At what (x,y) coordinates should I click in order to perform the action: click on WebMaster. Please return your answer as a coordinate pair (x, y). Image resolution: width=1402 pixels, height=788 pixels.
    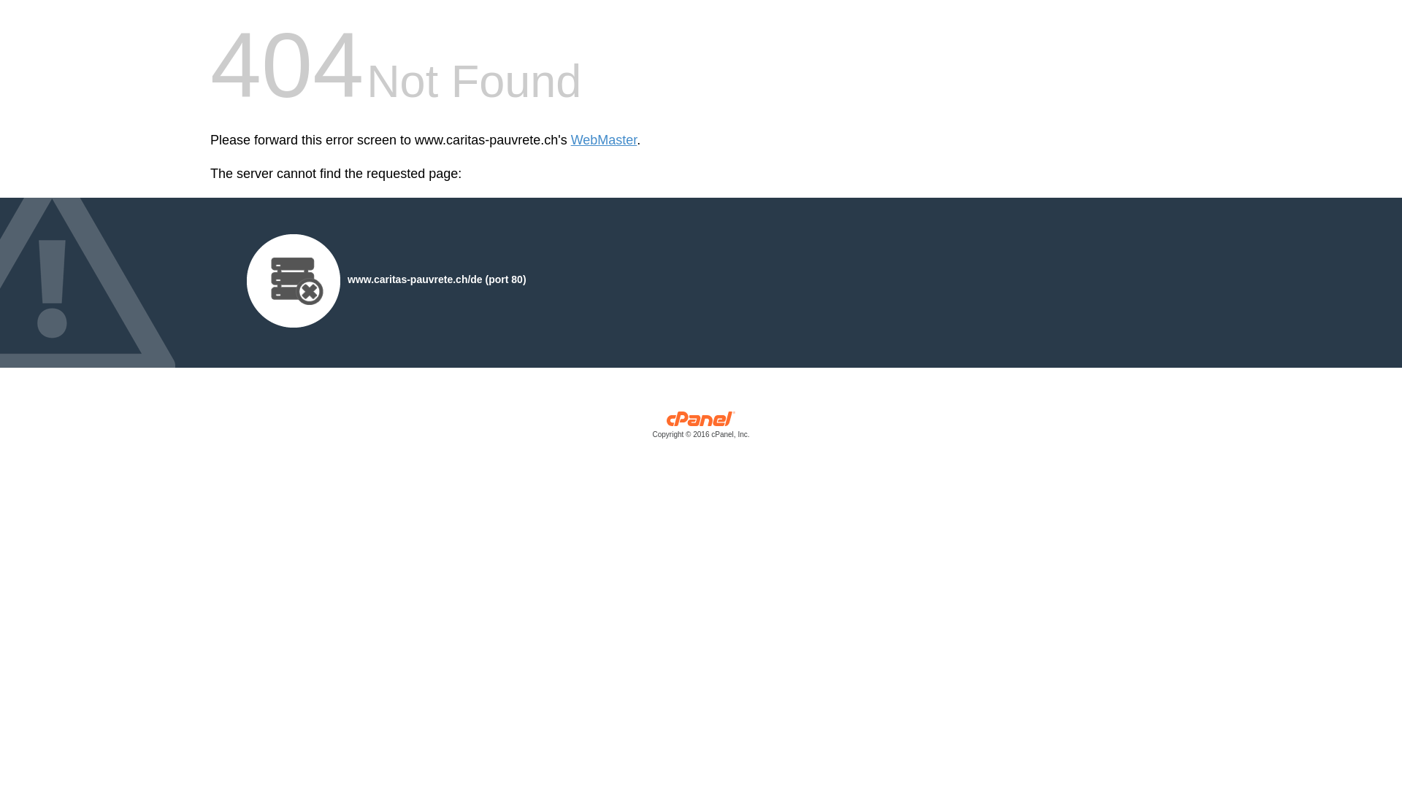
    Looking at the image, I should click on (605, 140).